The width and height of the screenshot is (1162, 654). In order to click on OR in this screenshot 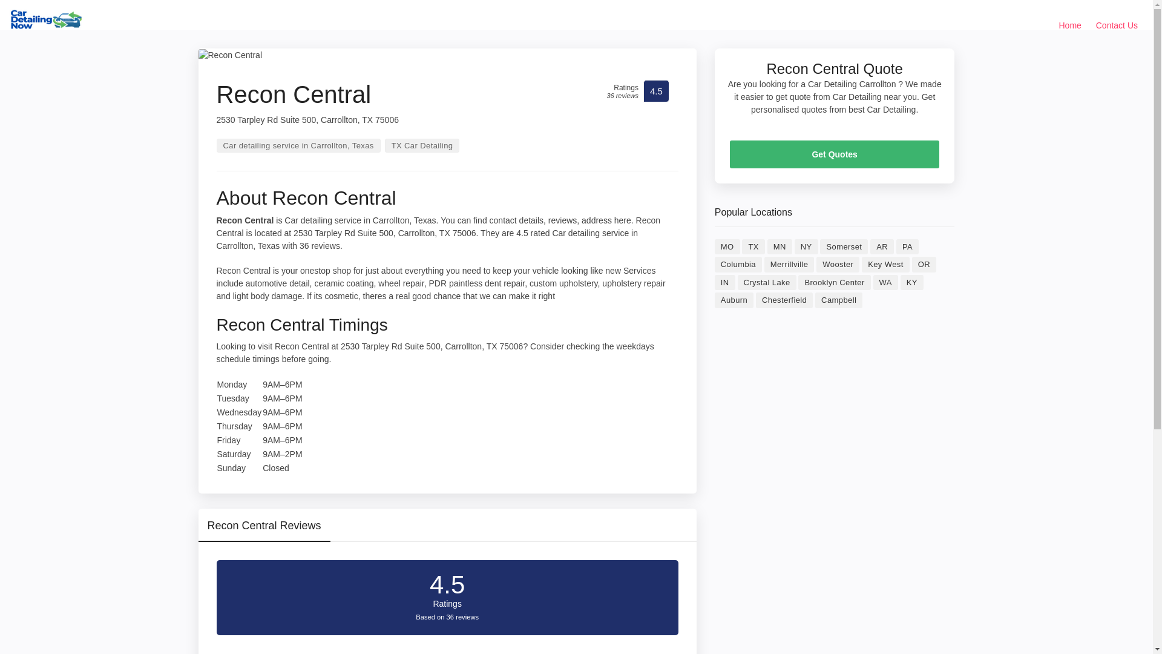, I will do `click(924, 265)`.